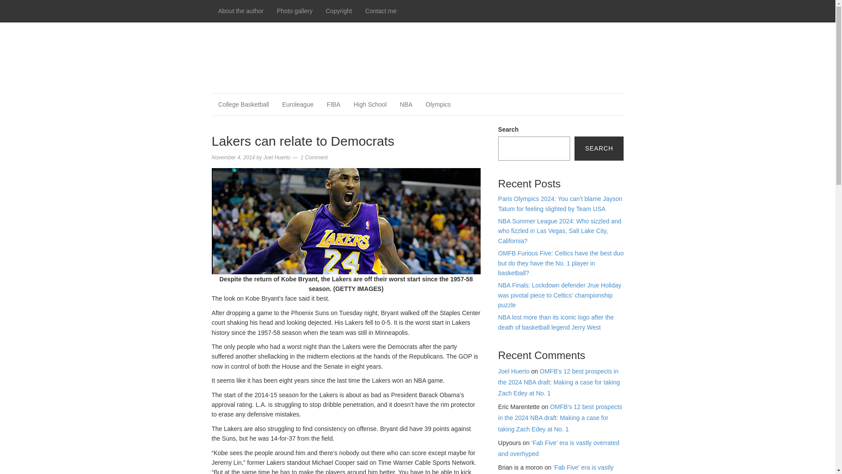 This screenshot has width=842, height=474. Describe the element at coordinates (333, 104) in the screenshot. I see `FIBA` at that location.